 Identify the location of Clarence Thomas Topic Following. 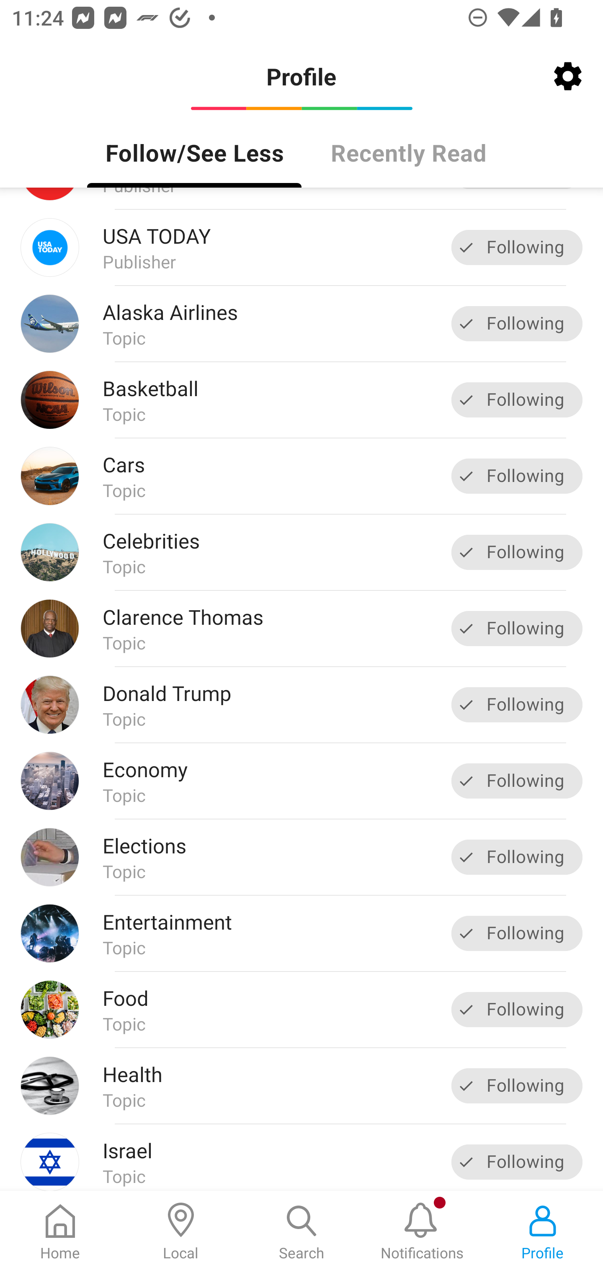
(301, 629).